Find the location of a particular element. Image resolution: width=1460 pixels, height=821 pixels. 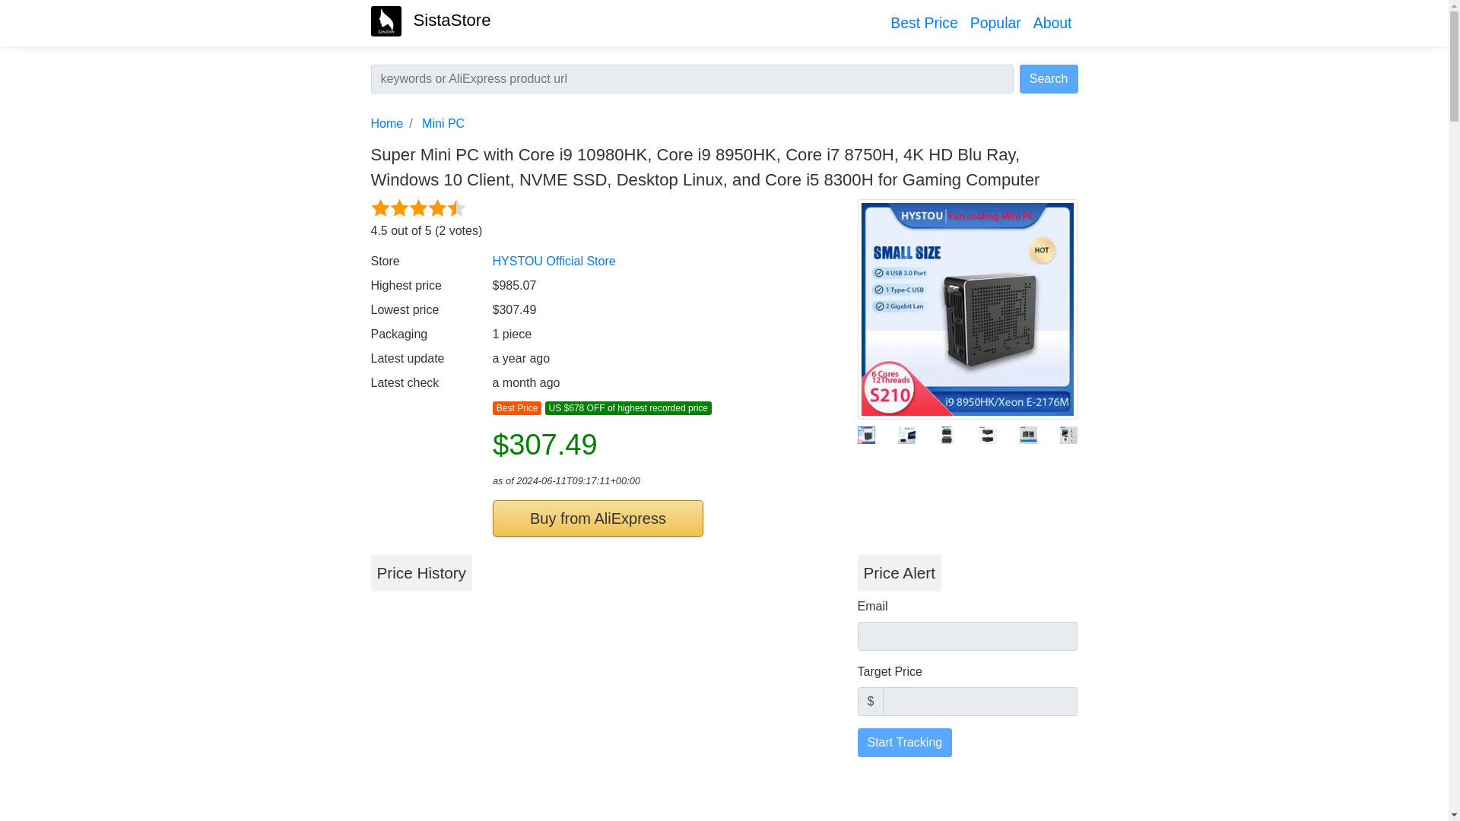

Search is located at coordinates (1049, 79).